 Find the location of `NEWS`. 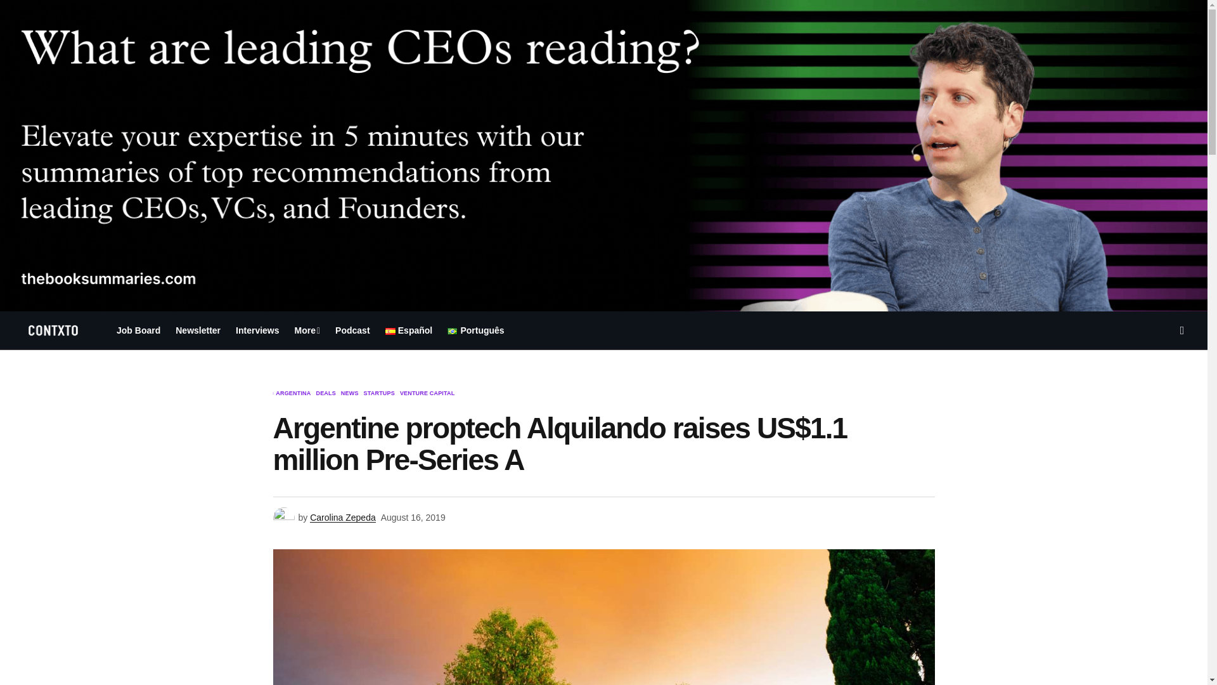

NEWS is located at coordinates (350, 393).